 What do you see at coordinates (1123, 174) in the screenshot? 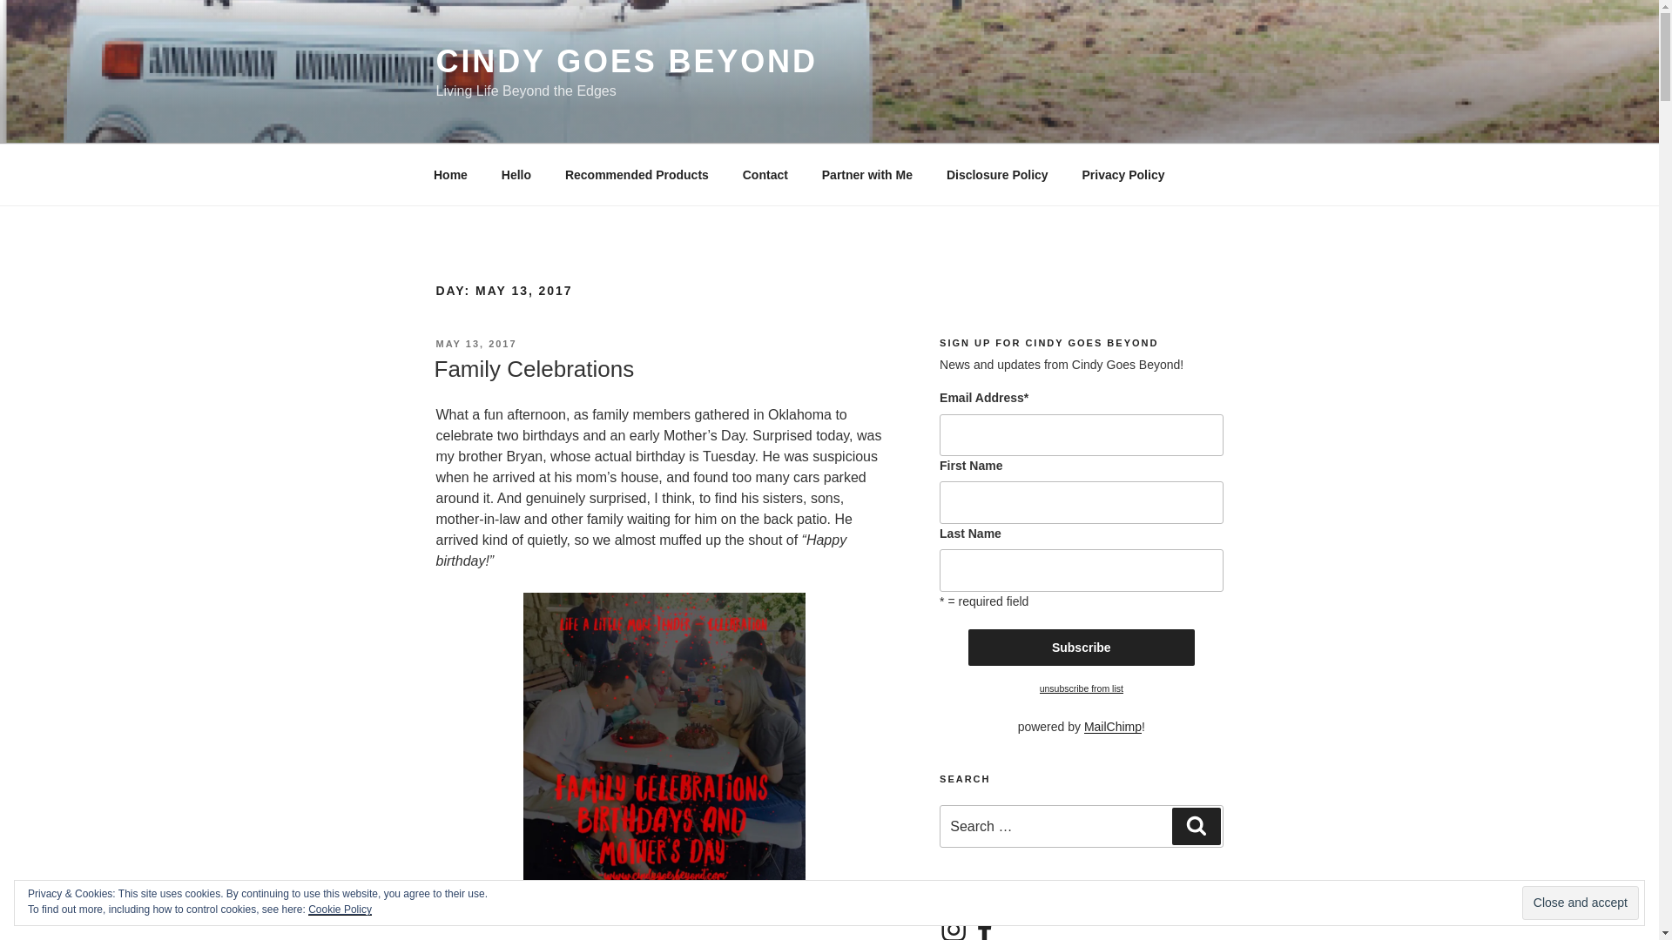
I see `Privacy Policy` at bounding box center [1123, 174].